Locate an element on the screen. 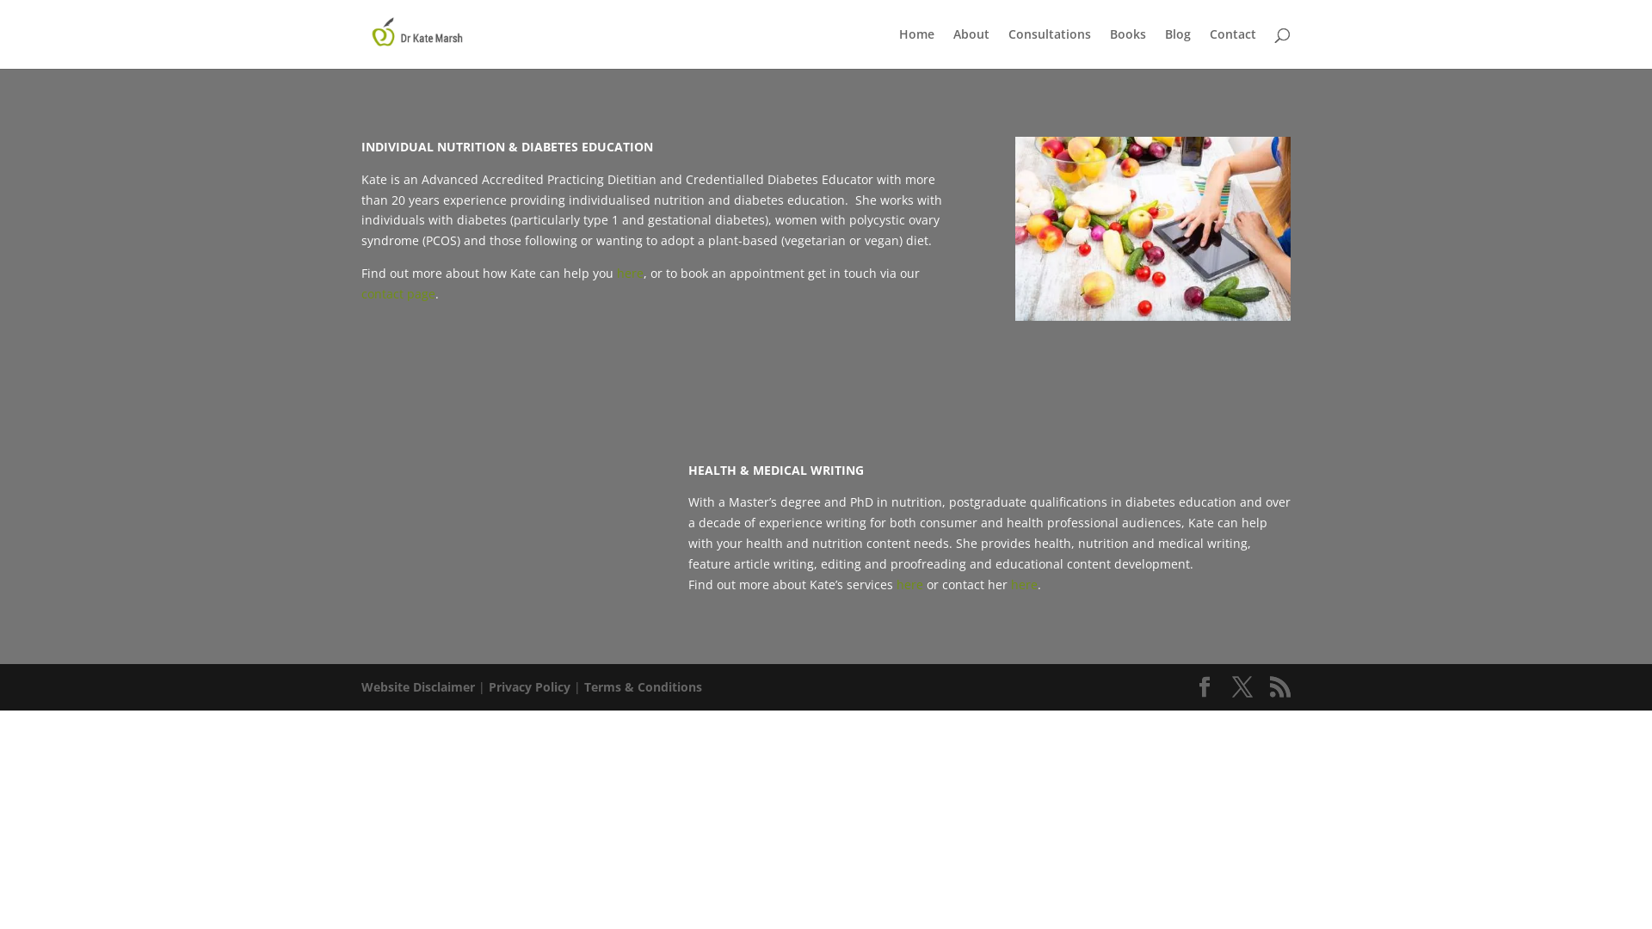 The width and height of the screenshot is (1652, 929). Consultations is located at coordinates (1050, 48).